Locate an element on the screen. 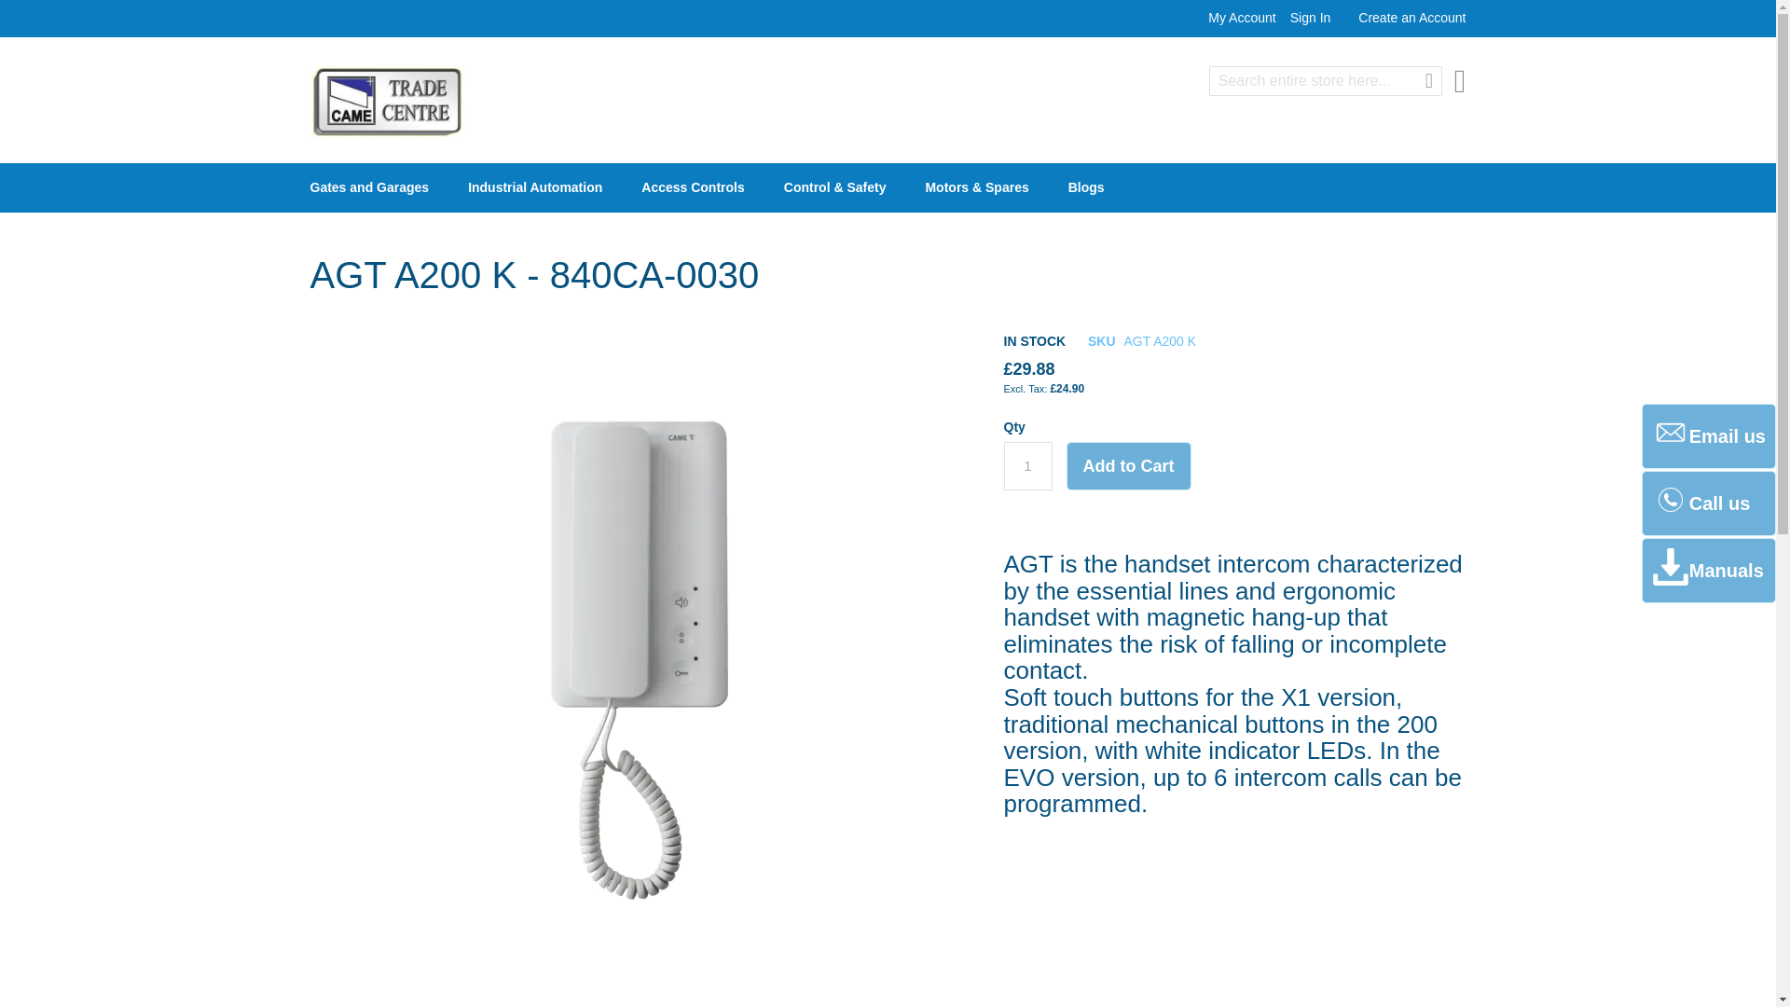 Image resolution: width=1790 pixels, height=1007 pixels. Availability is located at coordinates (1033, 341).